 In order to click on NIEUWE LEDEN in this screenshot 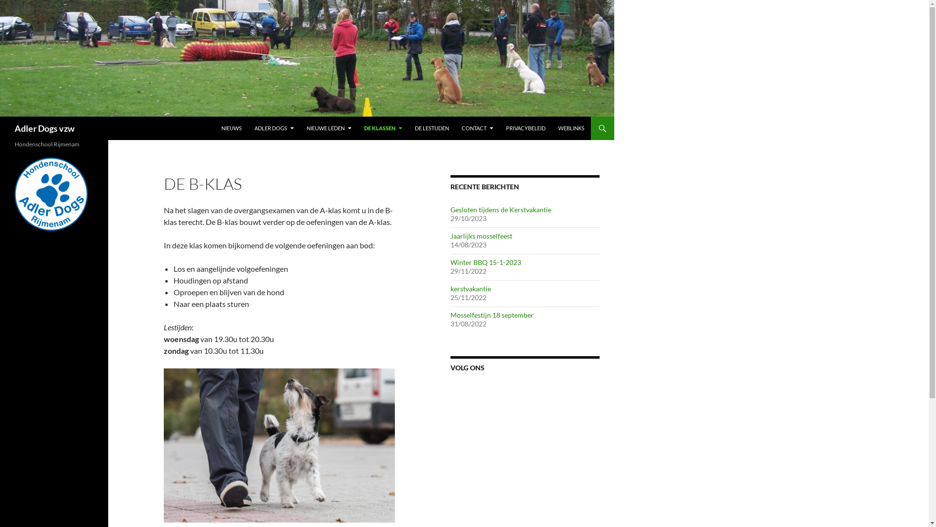, I will do `click(329, 128)`.